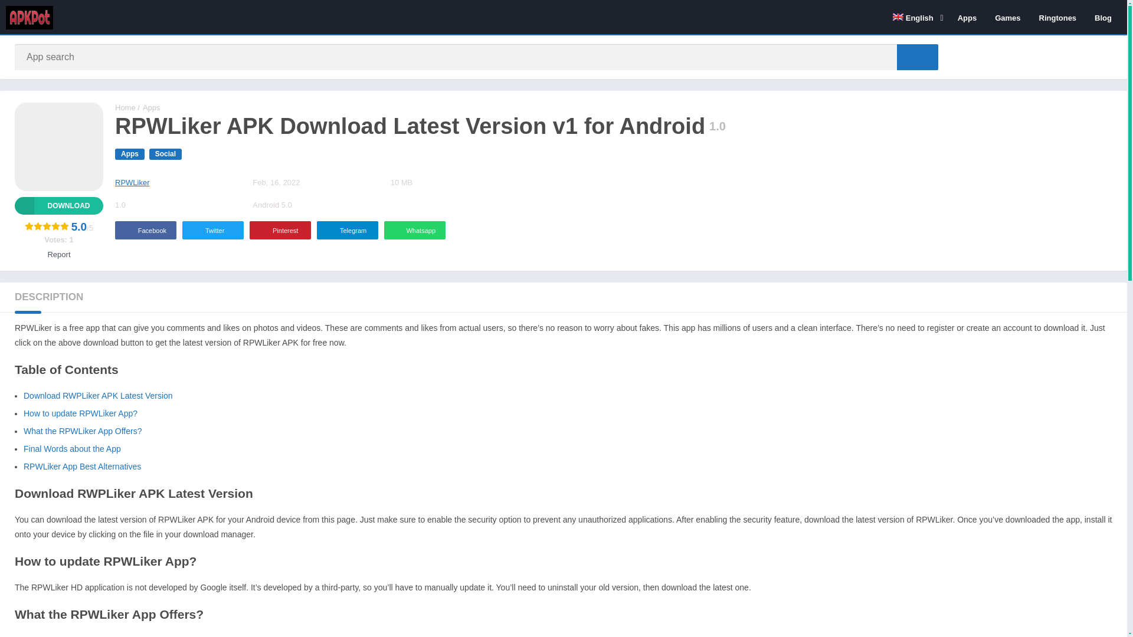 This screenshot has height=637, width=1133. I want to click on Pinterest, so click(280, 230).